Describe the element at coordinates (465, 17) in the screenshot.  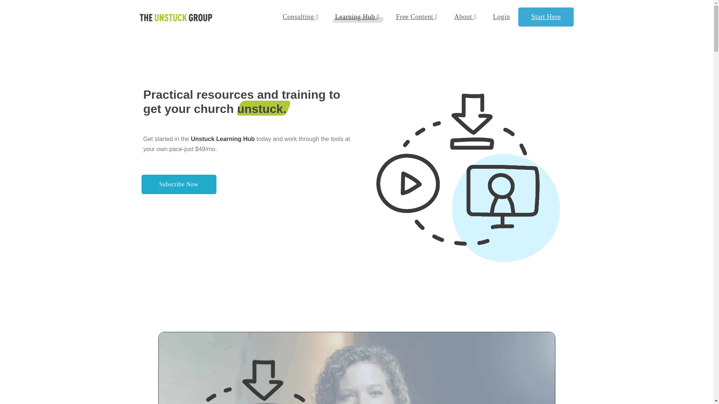
I see `About` at that location.